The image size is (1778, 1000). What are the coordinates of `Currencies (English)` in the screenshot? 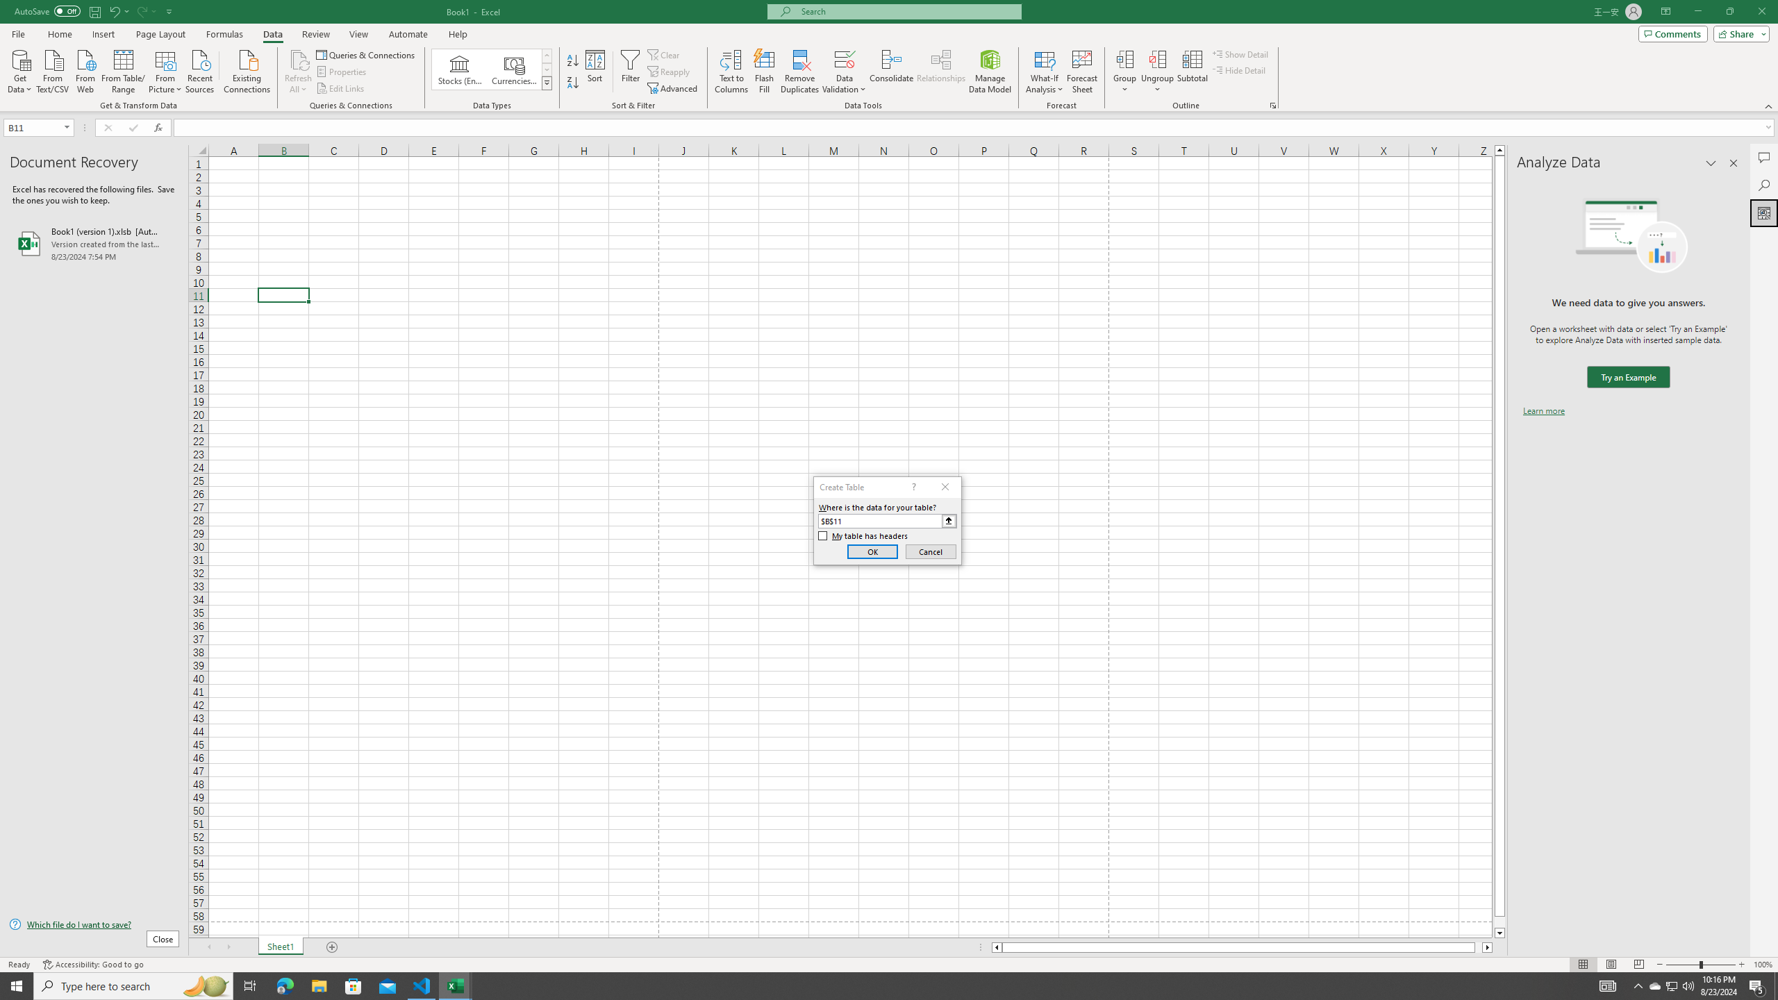 It's located at (514, 69).